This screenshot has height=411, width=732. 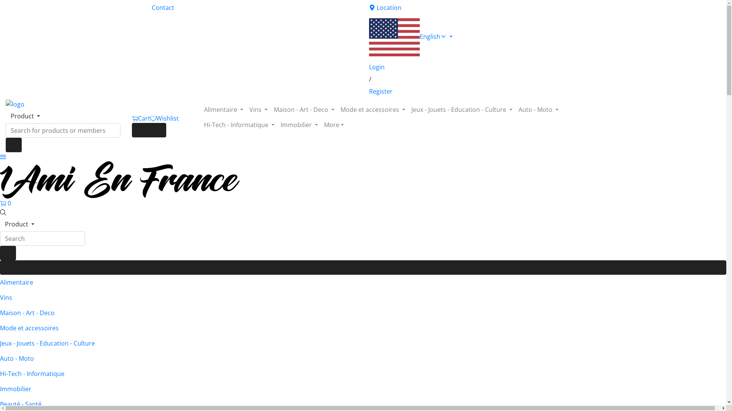 What do you see at coordinates (20, 224) in the screenshot?
I see `Product` at bounding box center [20, 224].